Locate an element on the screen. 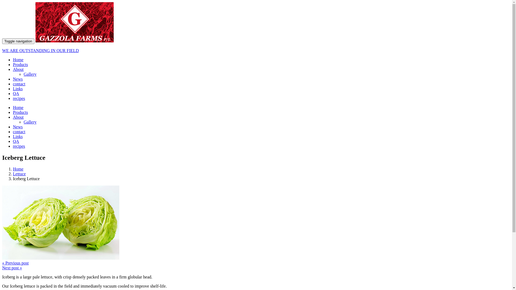 This screenshot has height=290, width=516. News is located at coordinates (18, 79).